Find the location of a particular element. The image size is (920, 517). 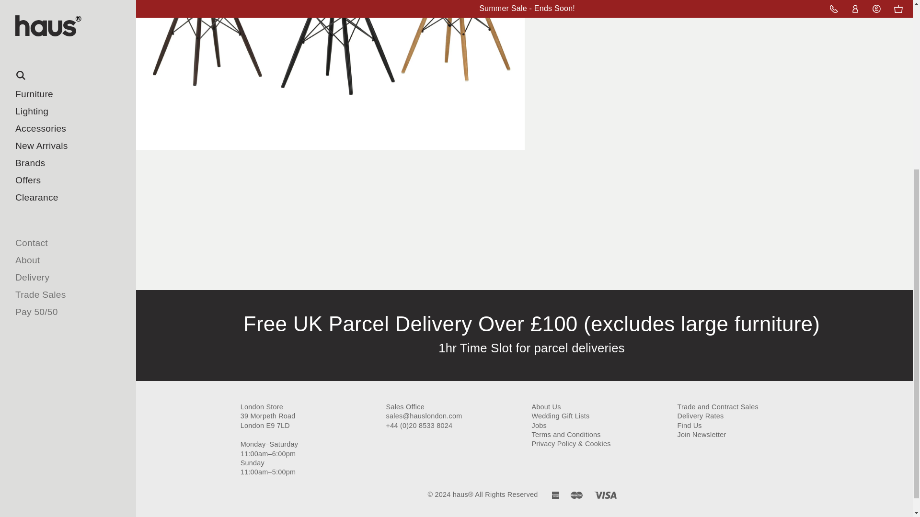

Designed for Kids is located at coordinates (48, 64).